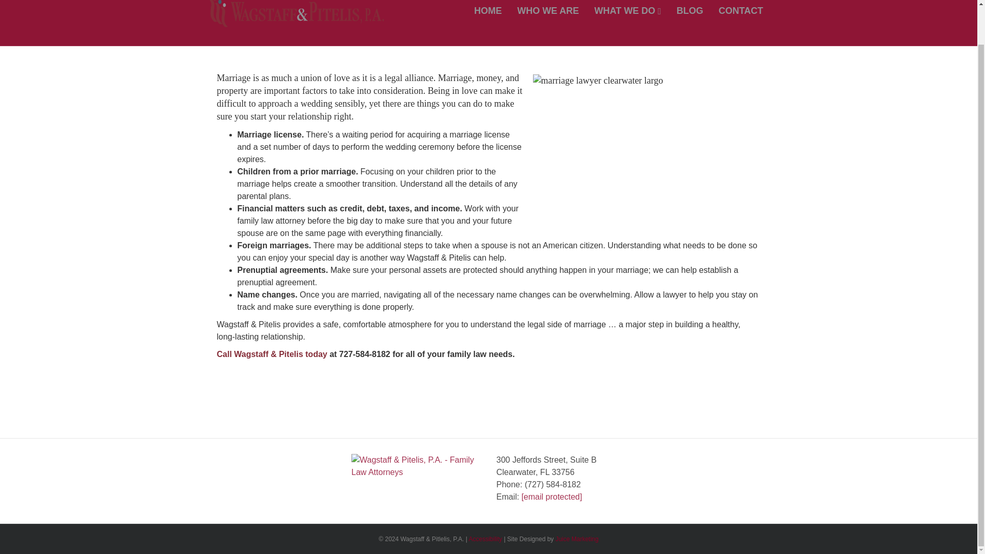 The height and width of the screenshot is (554, 985). What do you see at coordinates (741, 12) in the screenshot?
I see `CONTACT` at bounding box center [741, 12].